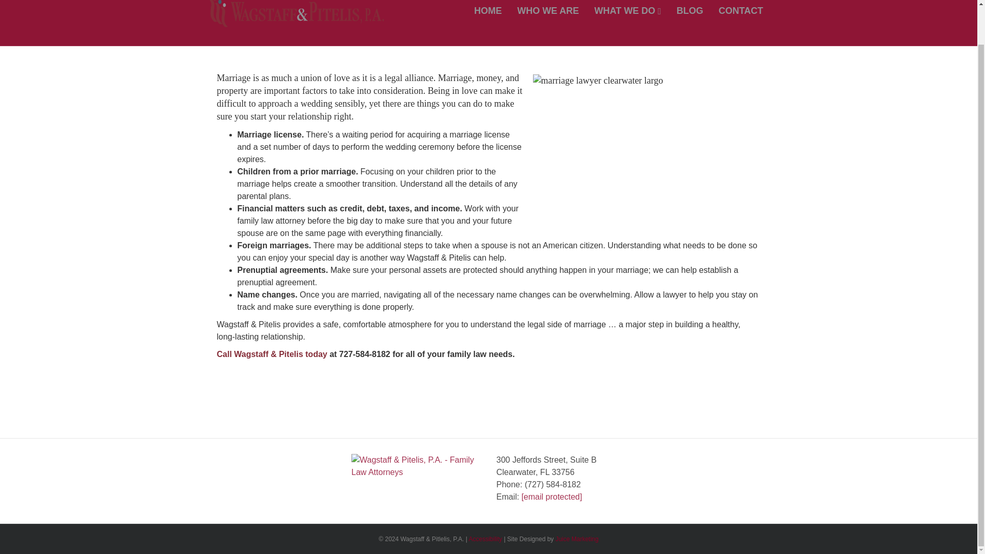 The height and width of the screenshot is (554, 985). What do you see at coordinates (741, 12) in the screenshot?
I see `CONTACT` at bounding box center [741, 12].